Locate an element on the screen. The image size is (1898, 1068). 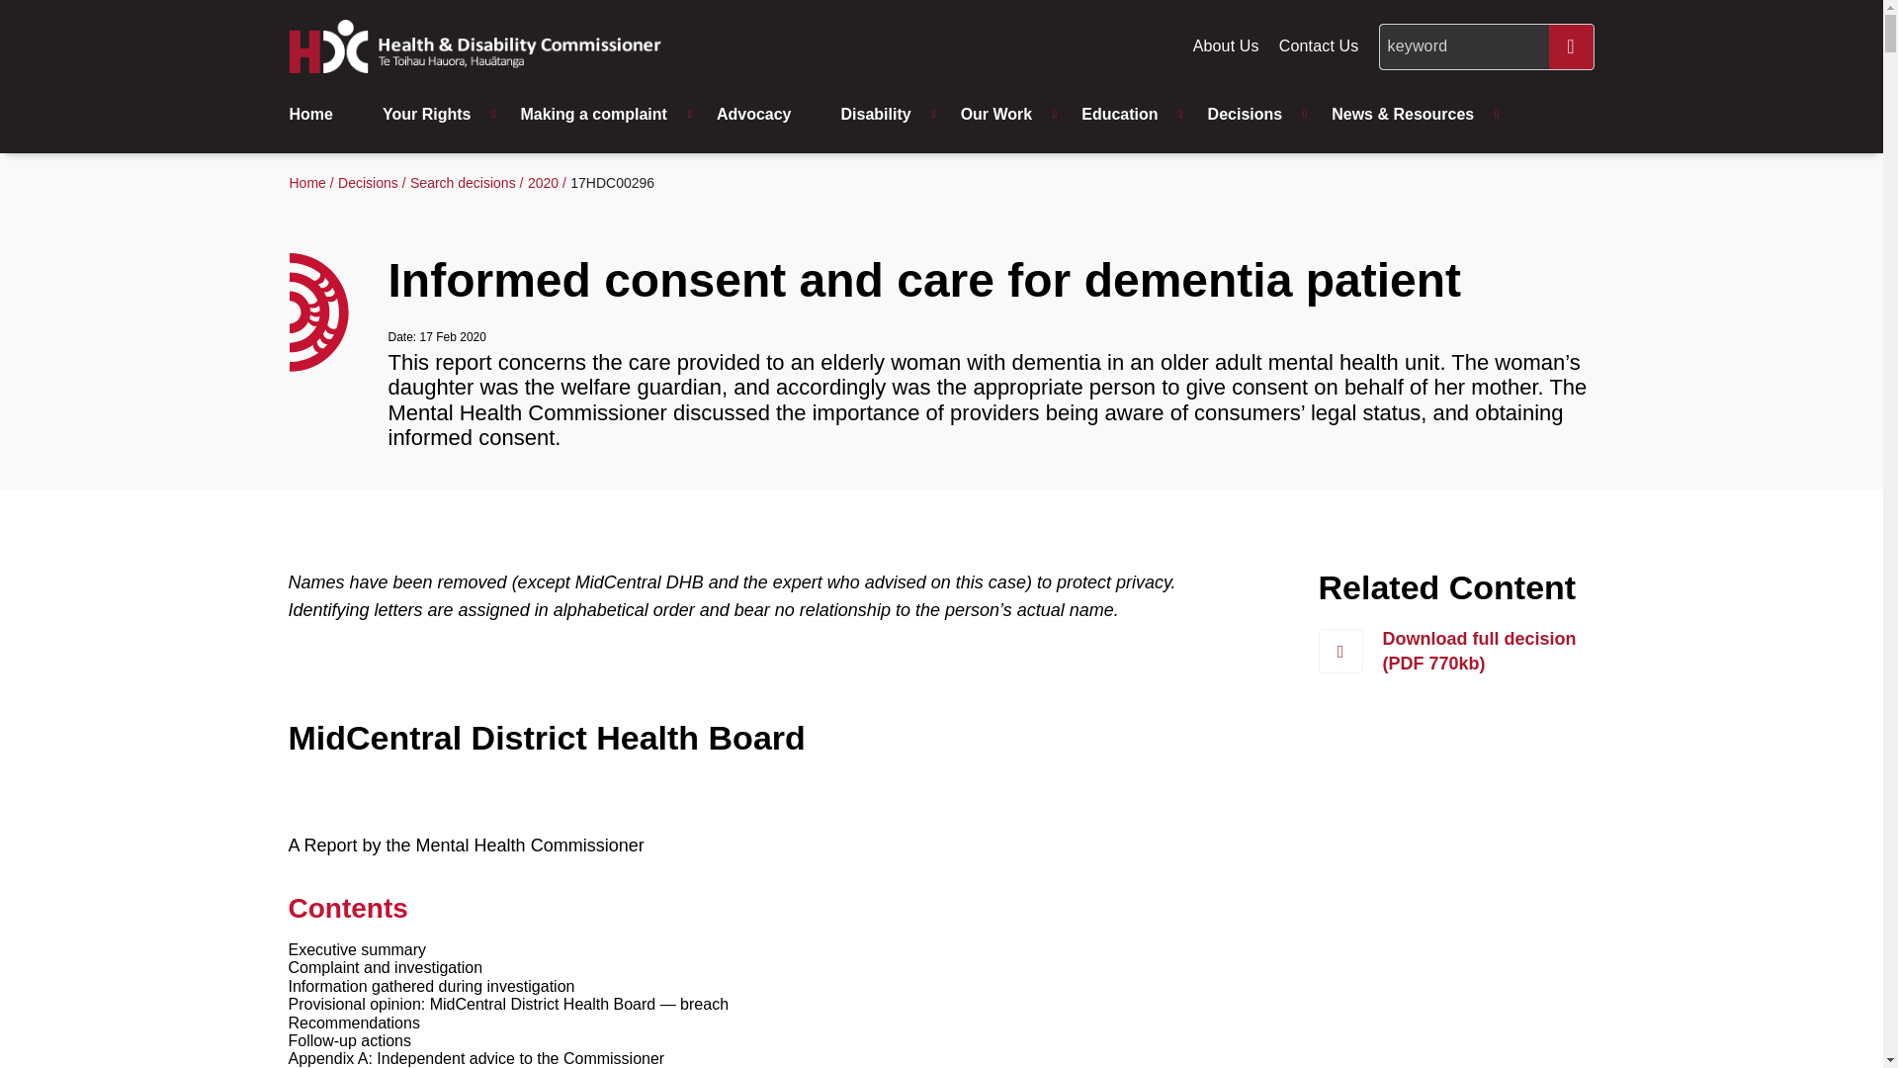
Education is located at coordinates (1124, 115).